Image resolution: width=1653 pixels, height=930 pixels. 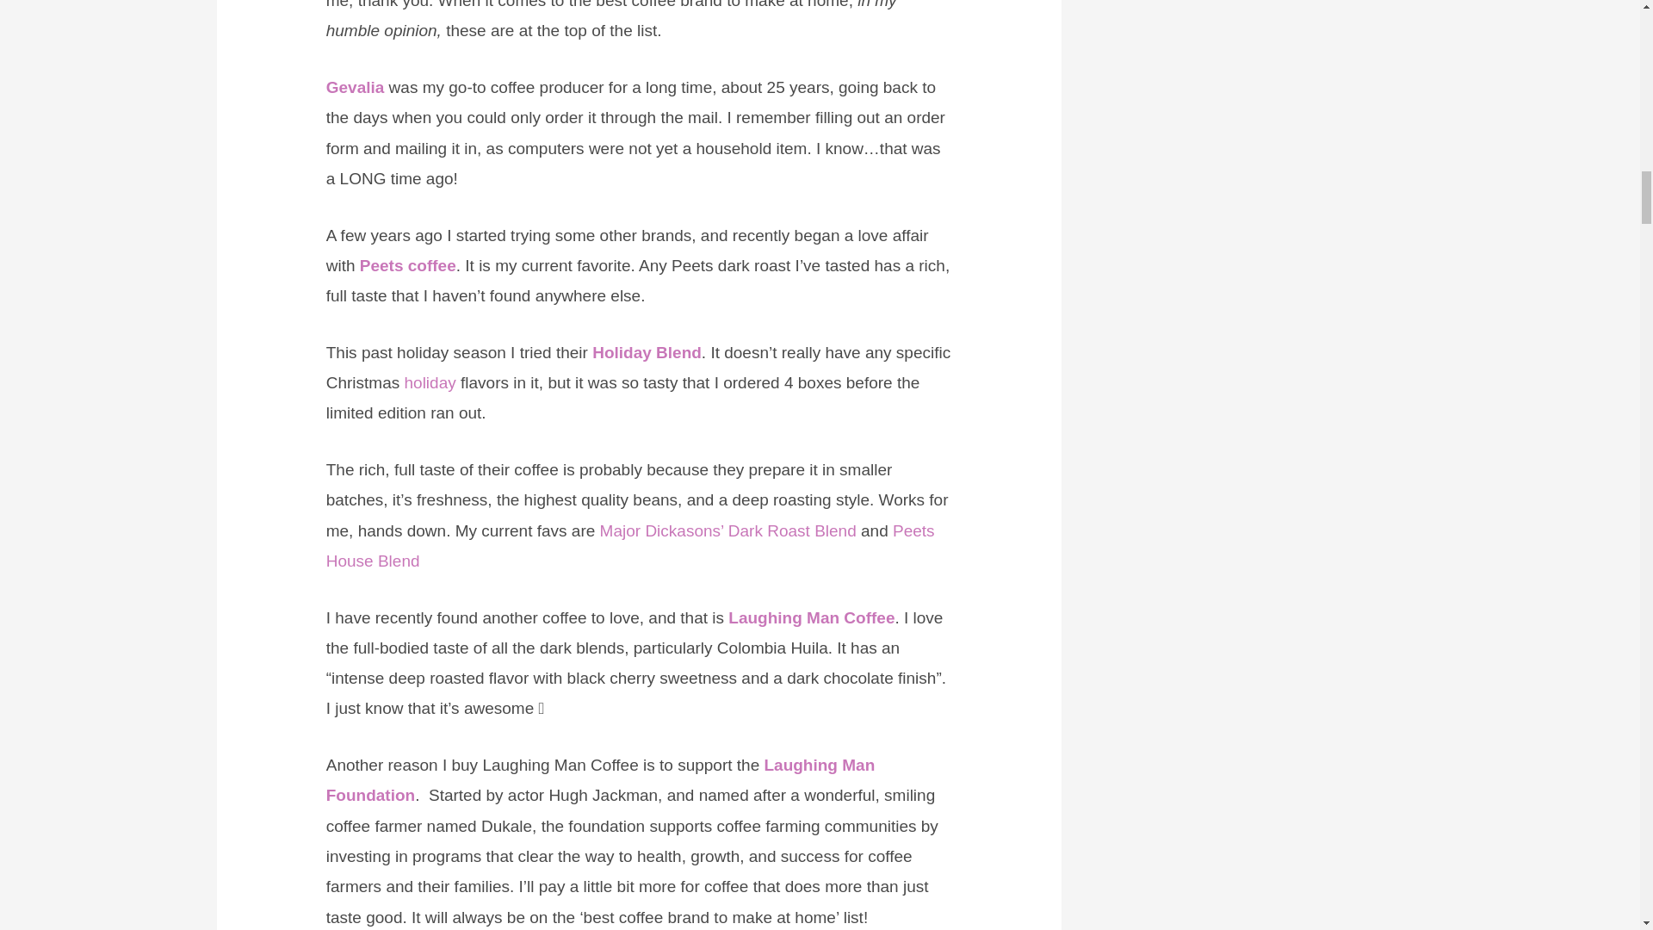 I want to click on Peets House Blend , so click(x=630, y=546).